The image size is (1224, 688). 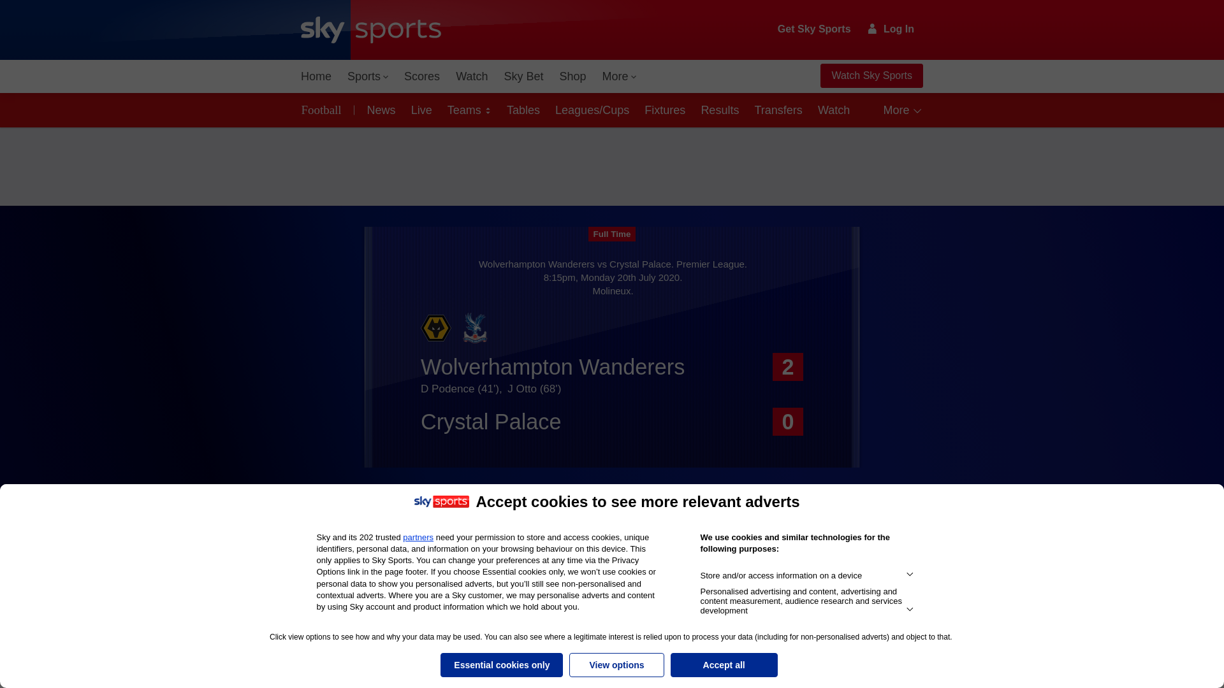 What do you see at coordinates (379, 110) in the screenshot?
I see `News` at bounding box center [379, 110].